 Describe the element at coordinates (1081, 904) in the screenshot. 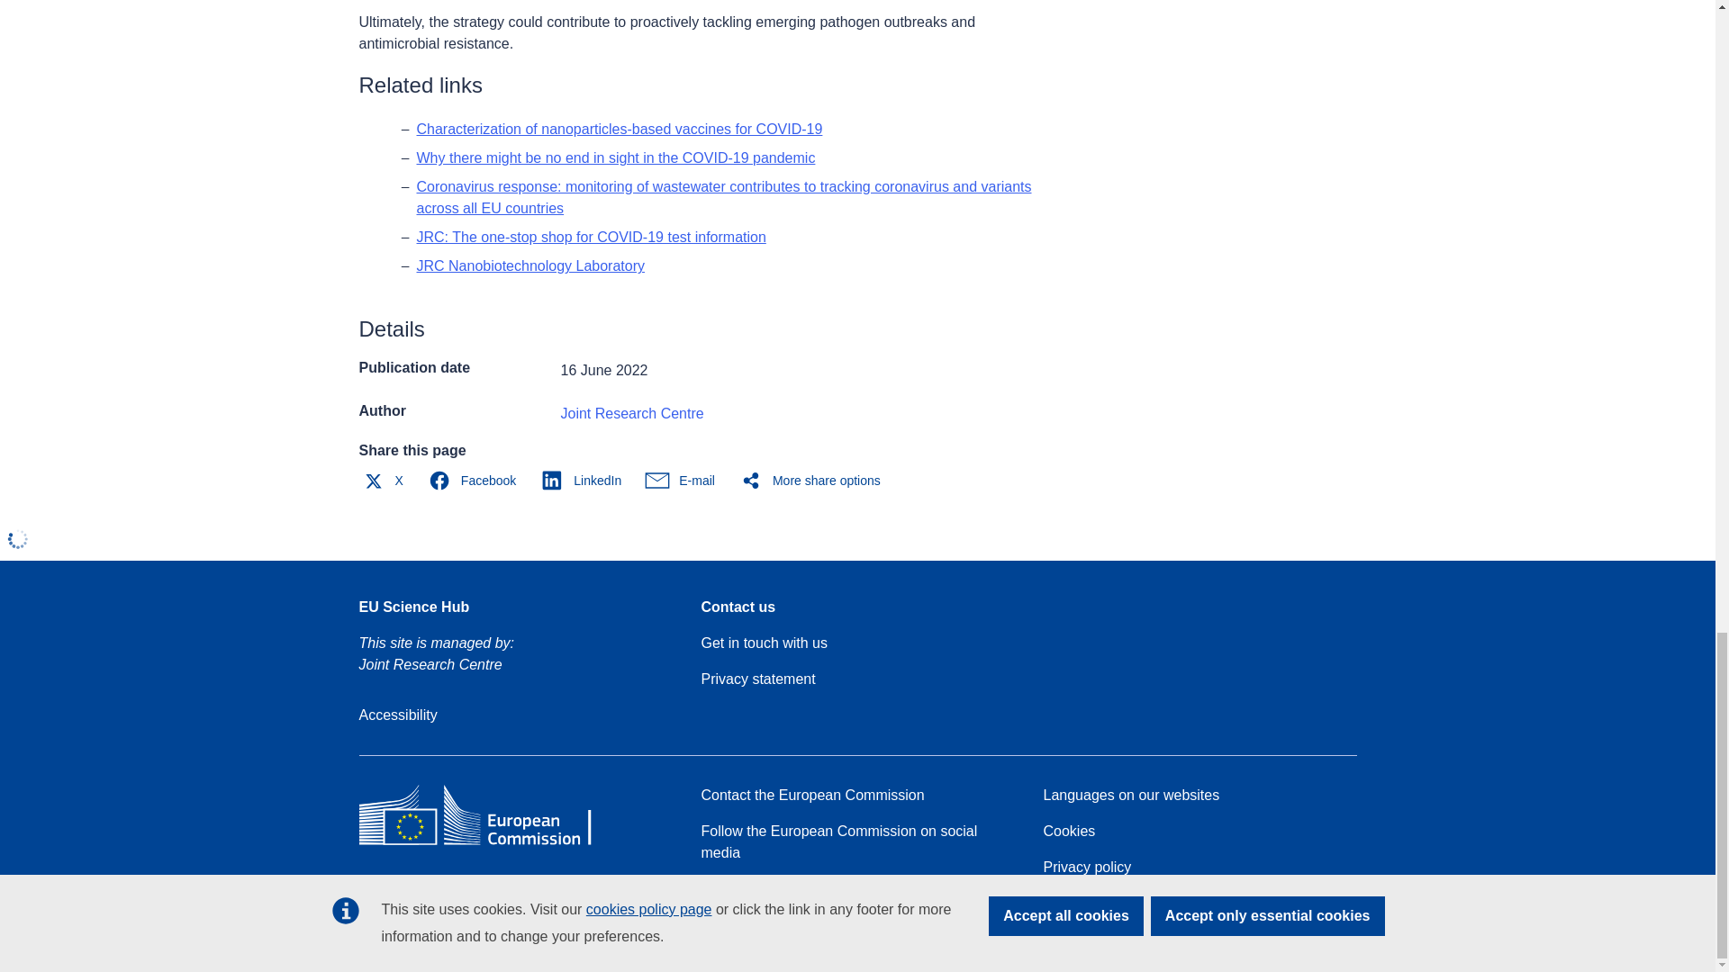

I see `Legal notice` at that location.